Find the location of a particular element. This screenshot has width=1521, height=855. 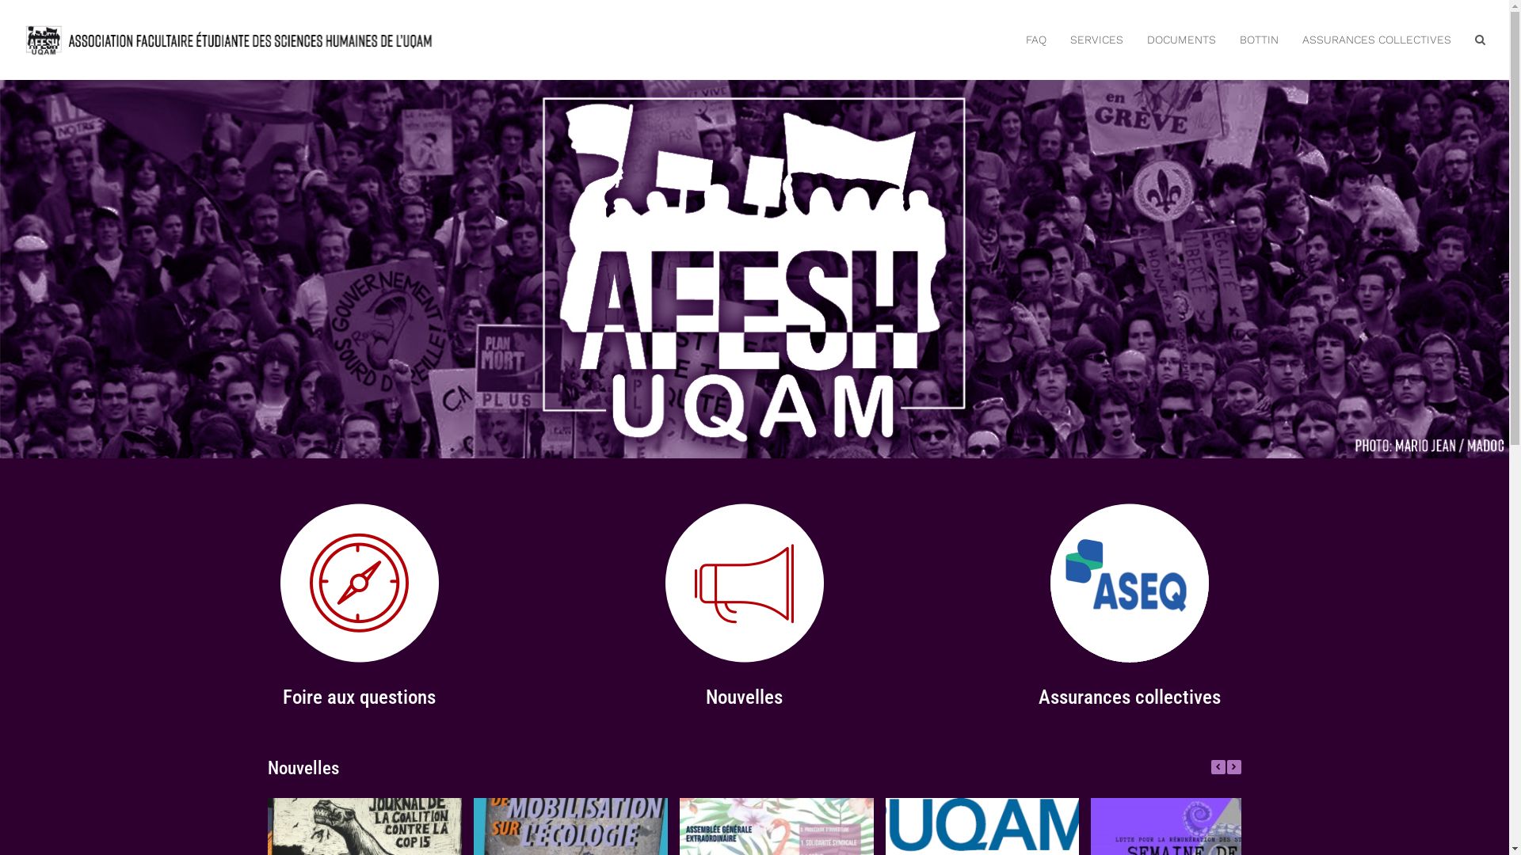

Previous is located at coordinates (1218, 767).